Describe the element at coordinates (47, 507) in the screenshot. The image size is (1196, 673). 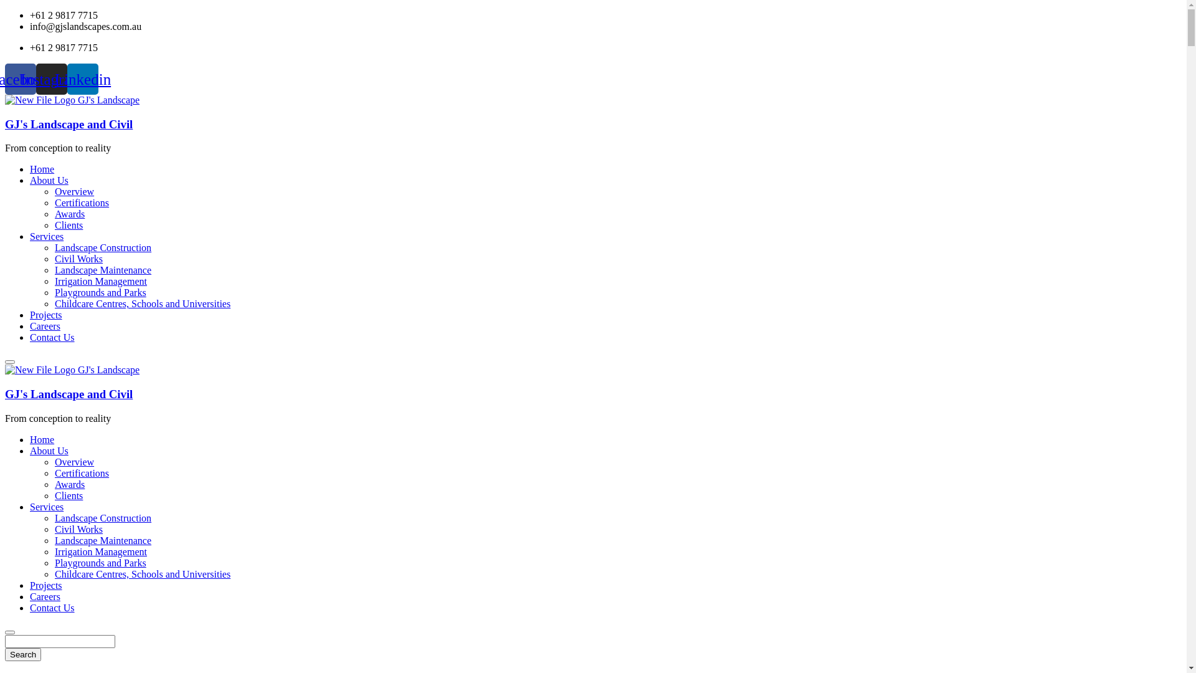
I see `Services` at that location.